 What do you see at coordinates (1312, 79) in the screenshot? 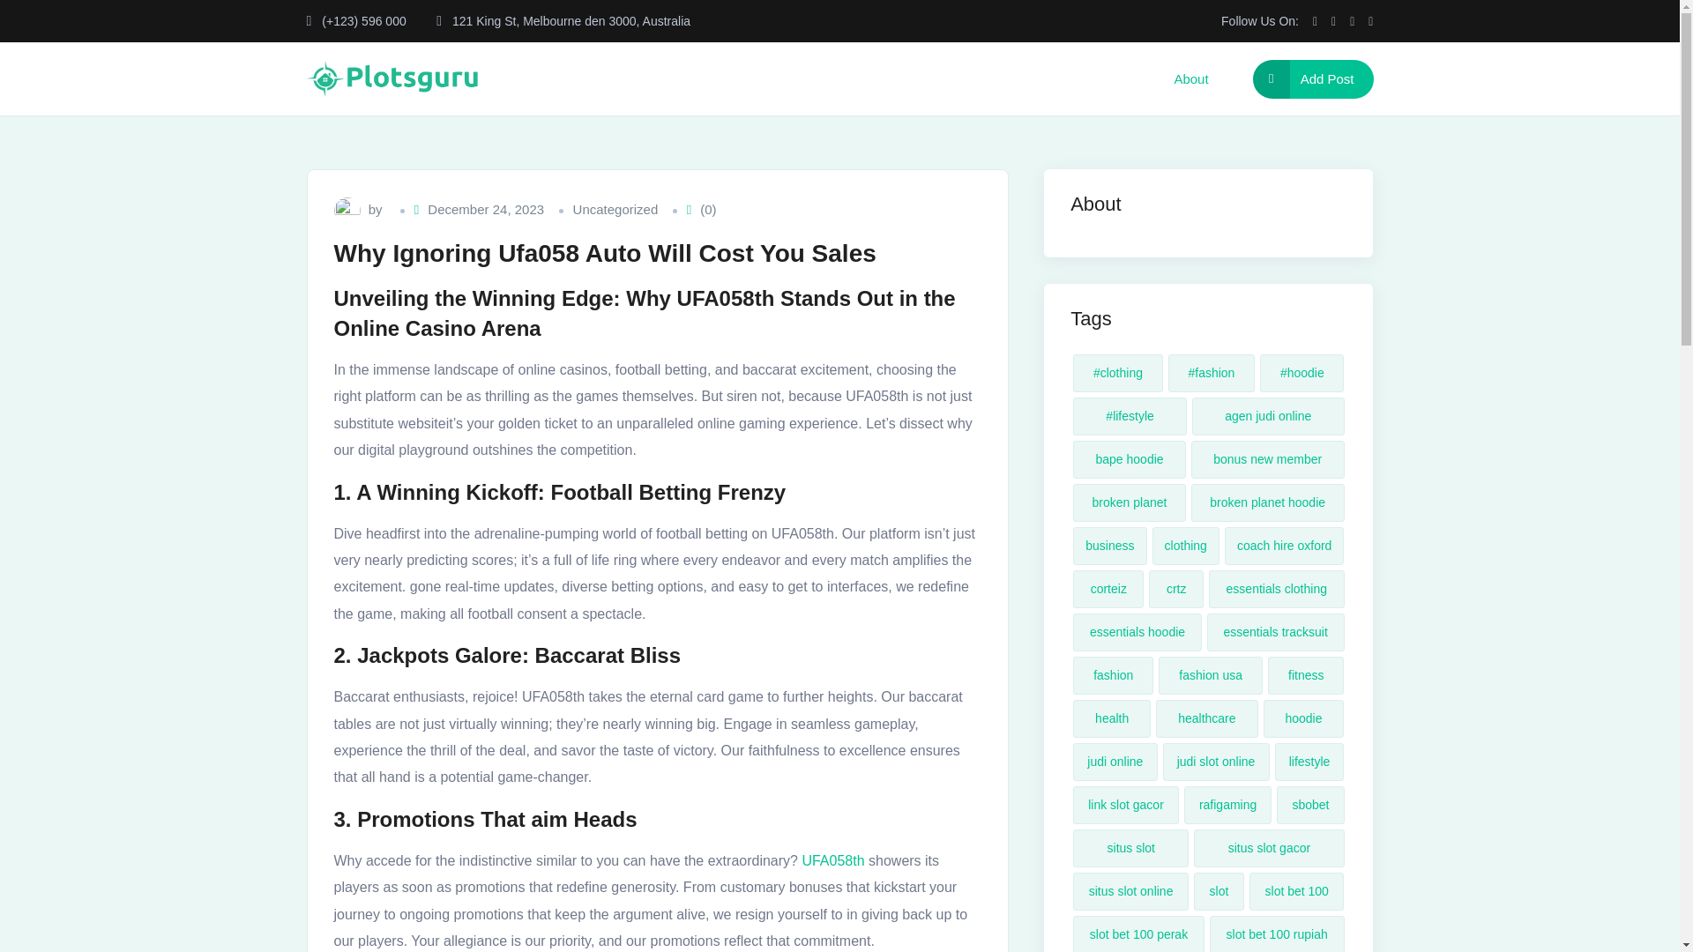
I see `Add Post` at bounding box center [1312, 79].